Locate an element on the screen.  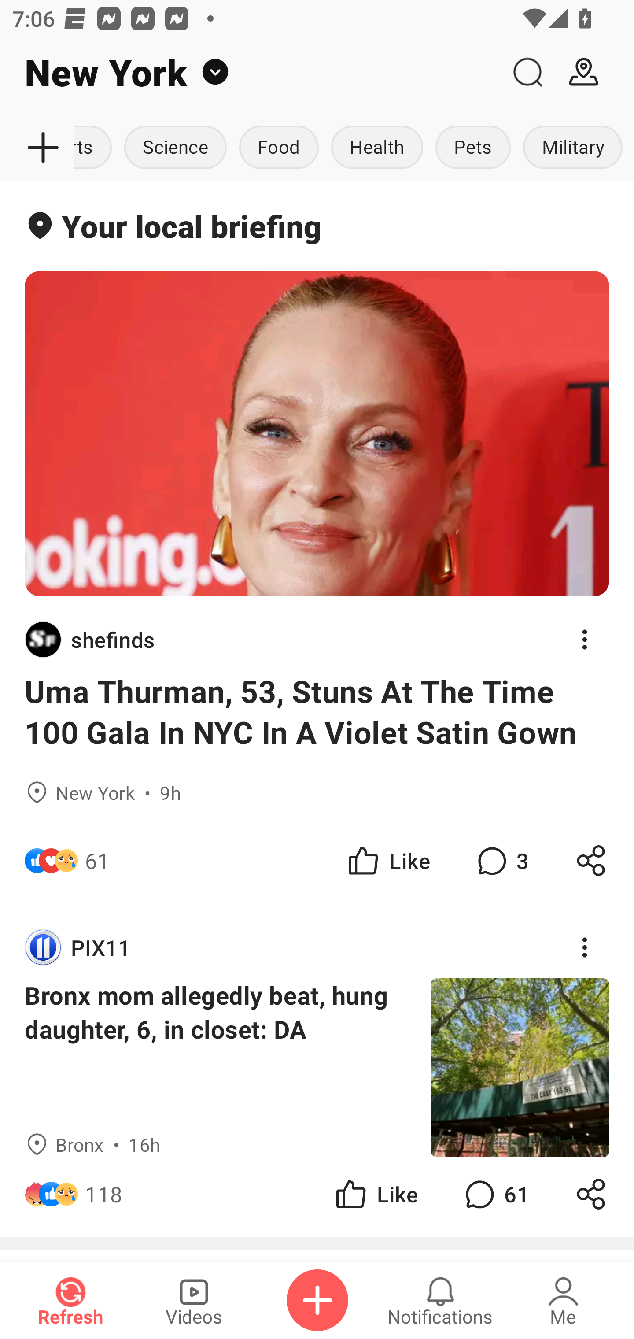
3 is located at coordinates (501, 860).